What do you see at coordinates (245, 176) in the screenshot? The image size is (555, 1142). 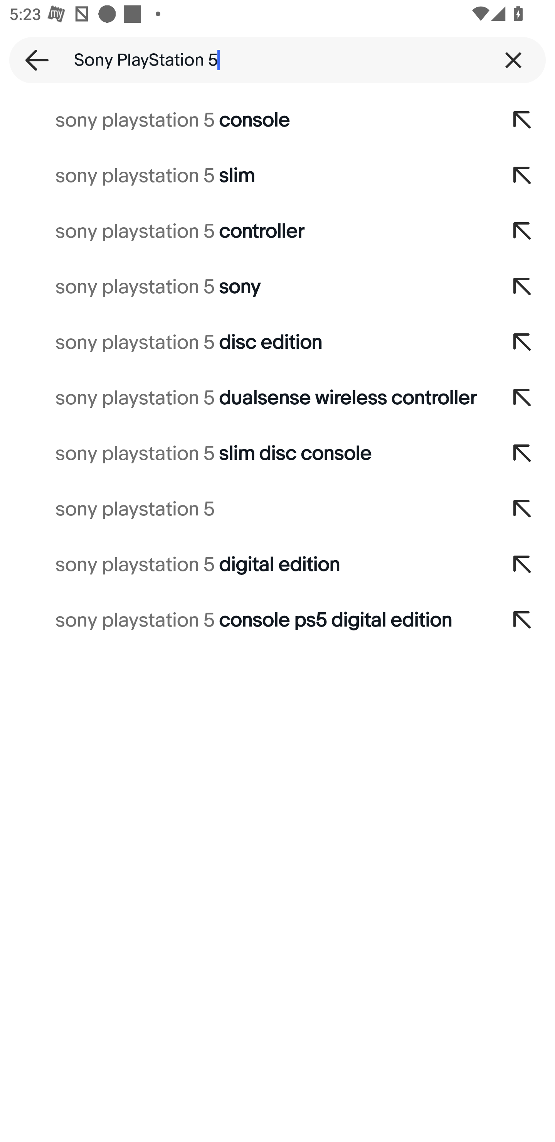 I see `sony playstation 5 slim` at bounding box center [245, 176].